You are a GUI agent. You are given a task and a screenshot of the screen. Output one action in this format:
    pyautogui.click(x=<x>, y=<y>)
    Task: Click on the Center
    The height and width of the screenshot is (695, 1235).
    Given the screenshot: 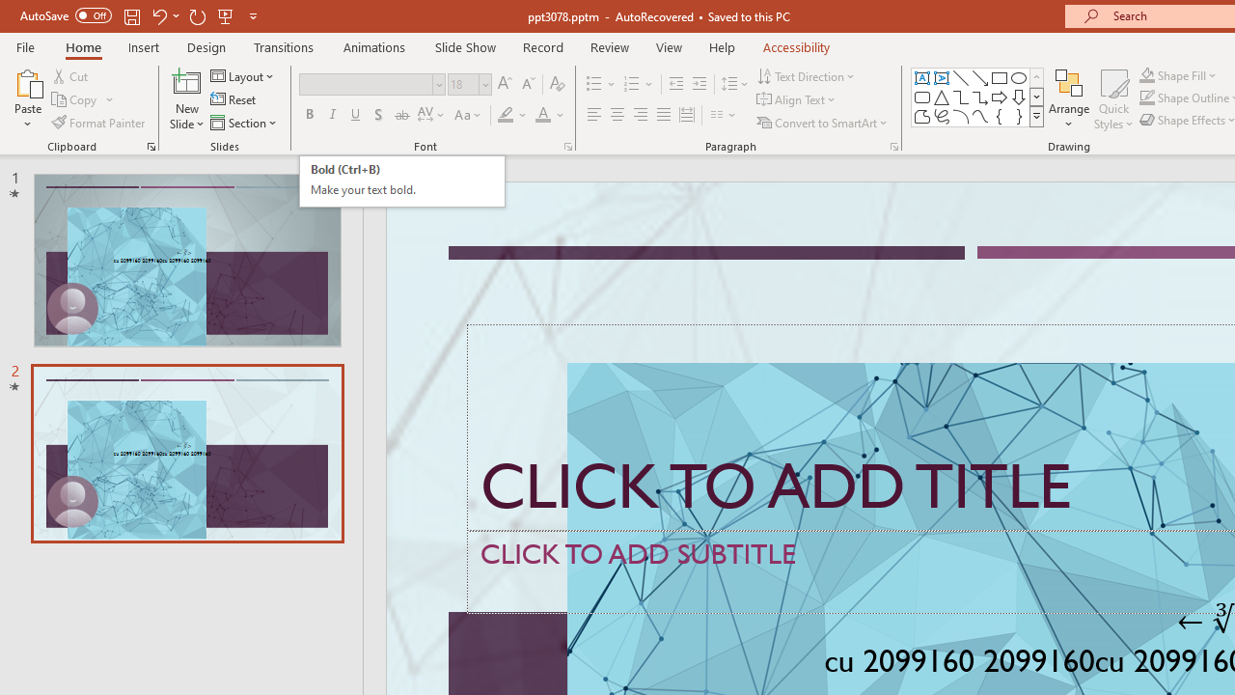 What is the action you would take?
    pyautogui.click(x=617, y=116)
    